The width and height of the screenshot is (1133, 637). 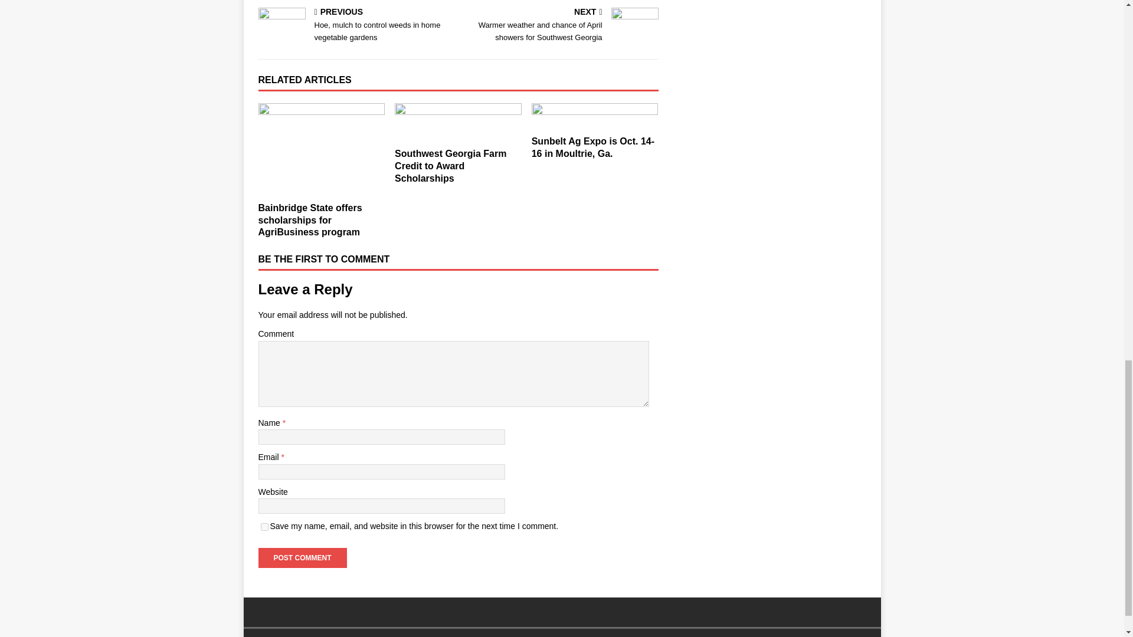 What do you see at coordinates (302, 558) in the screenshot?
I see `Post Comment` at bounding box center [302, 558].